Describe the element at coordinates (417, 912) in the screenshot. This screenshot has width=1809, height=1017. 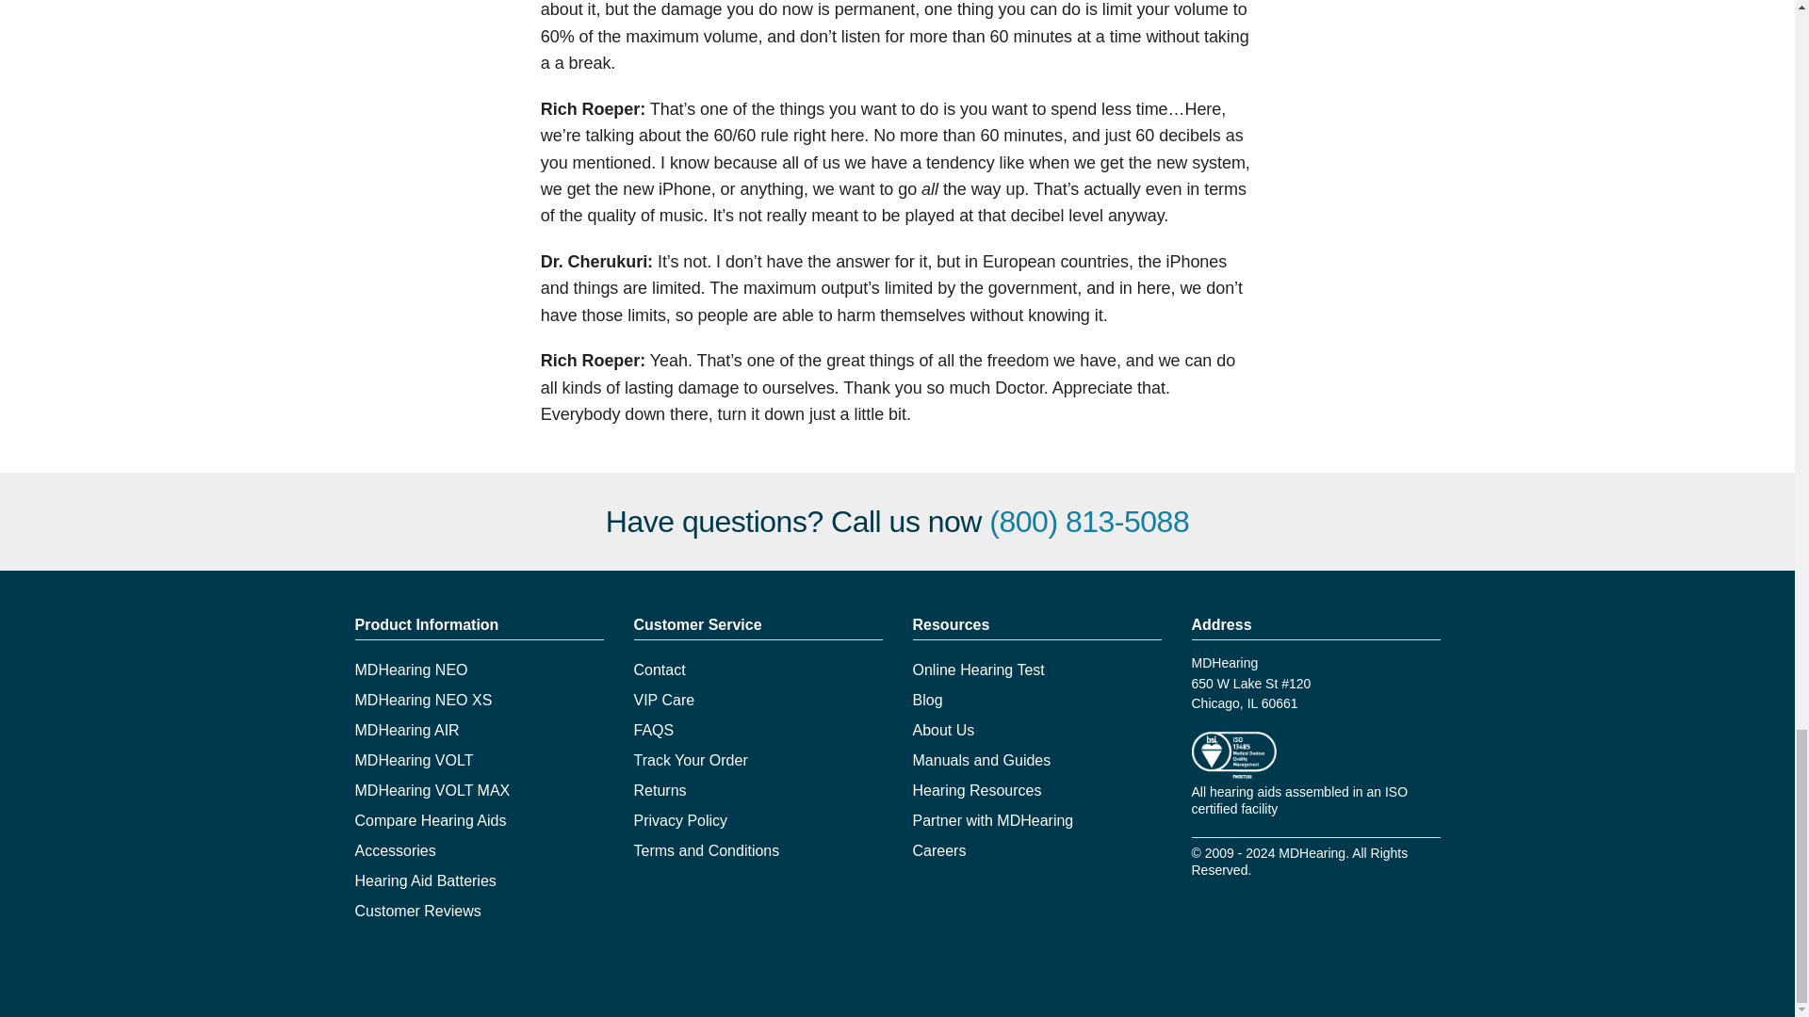
I see `Customer Reviews` at that location.